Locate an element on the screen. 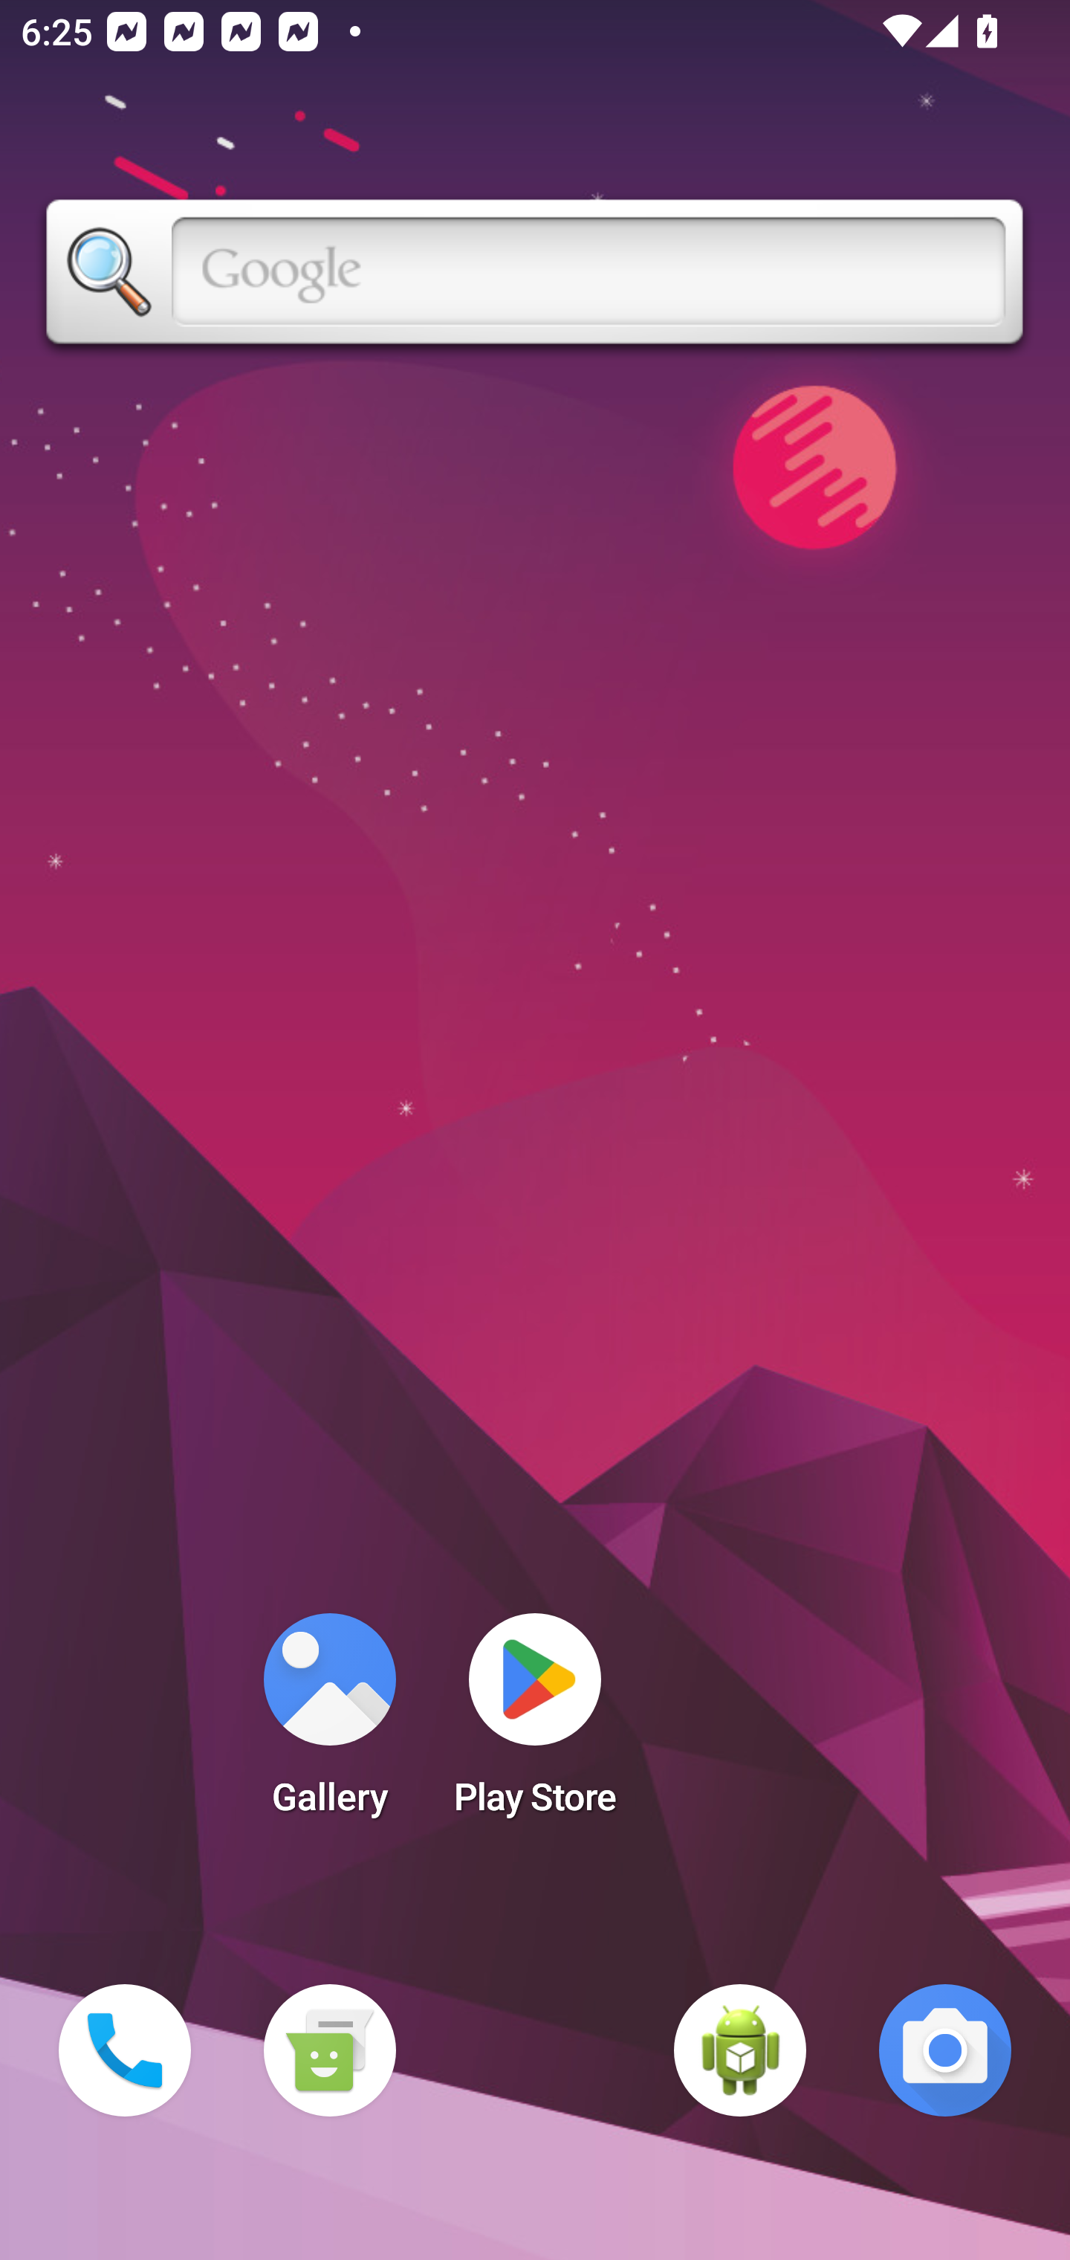 The width and height of the screenshot is (1070, 2260). Camera is located at coordinates (945, 2050).